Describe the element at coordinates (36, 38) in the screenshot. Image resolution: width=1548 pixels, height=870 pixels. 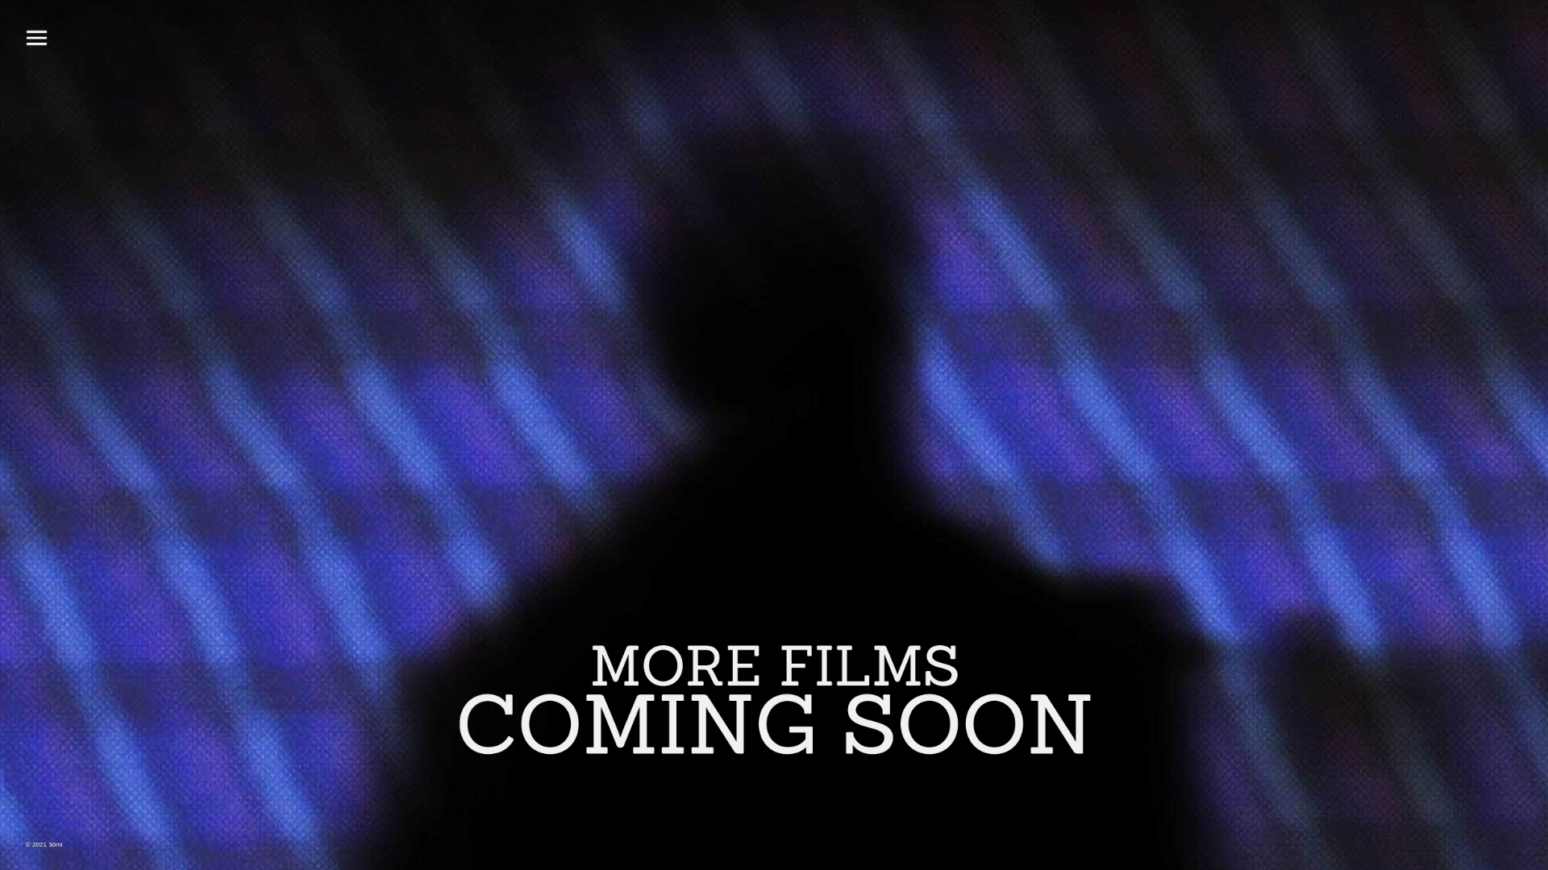
I see `menu` at that location.